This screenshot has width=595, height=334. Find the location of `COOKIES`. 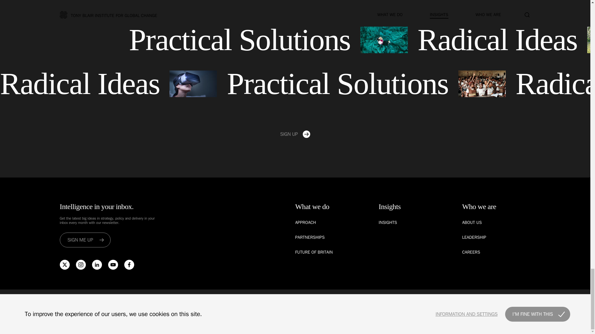

COOKIES is located at coordinates (302, 304).